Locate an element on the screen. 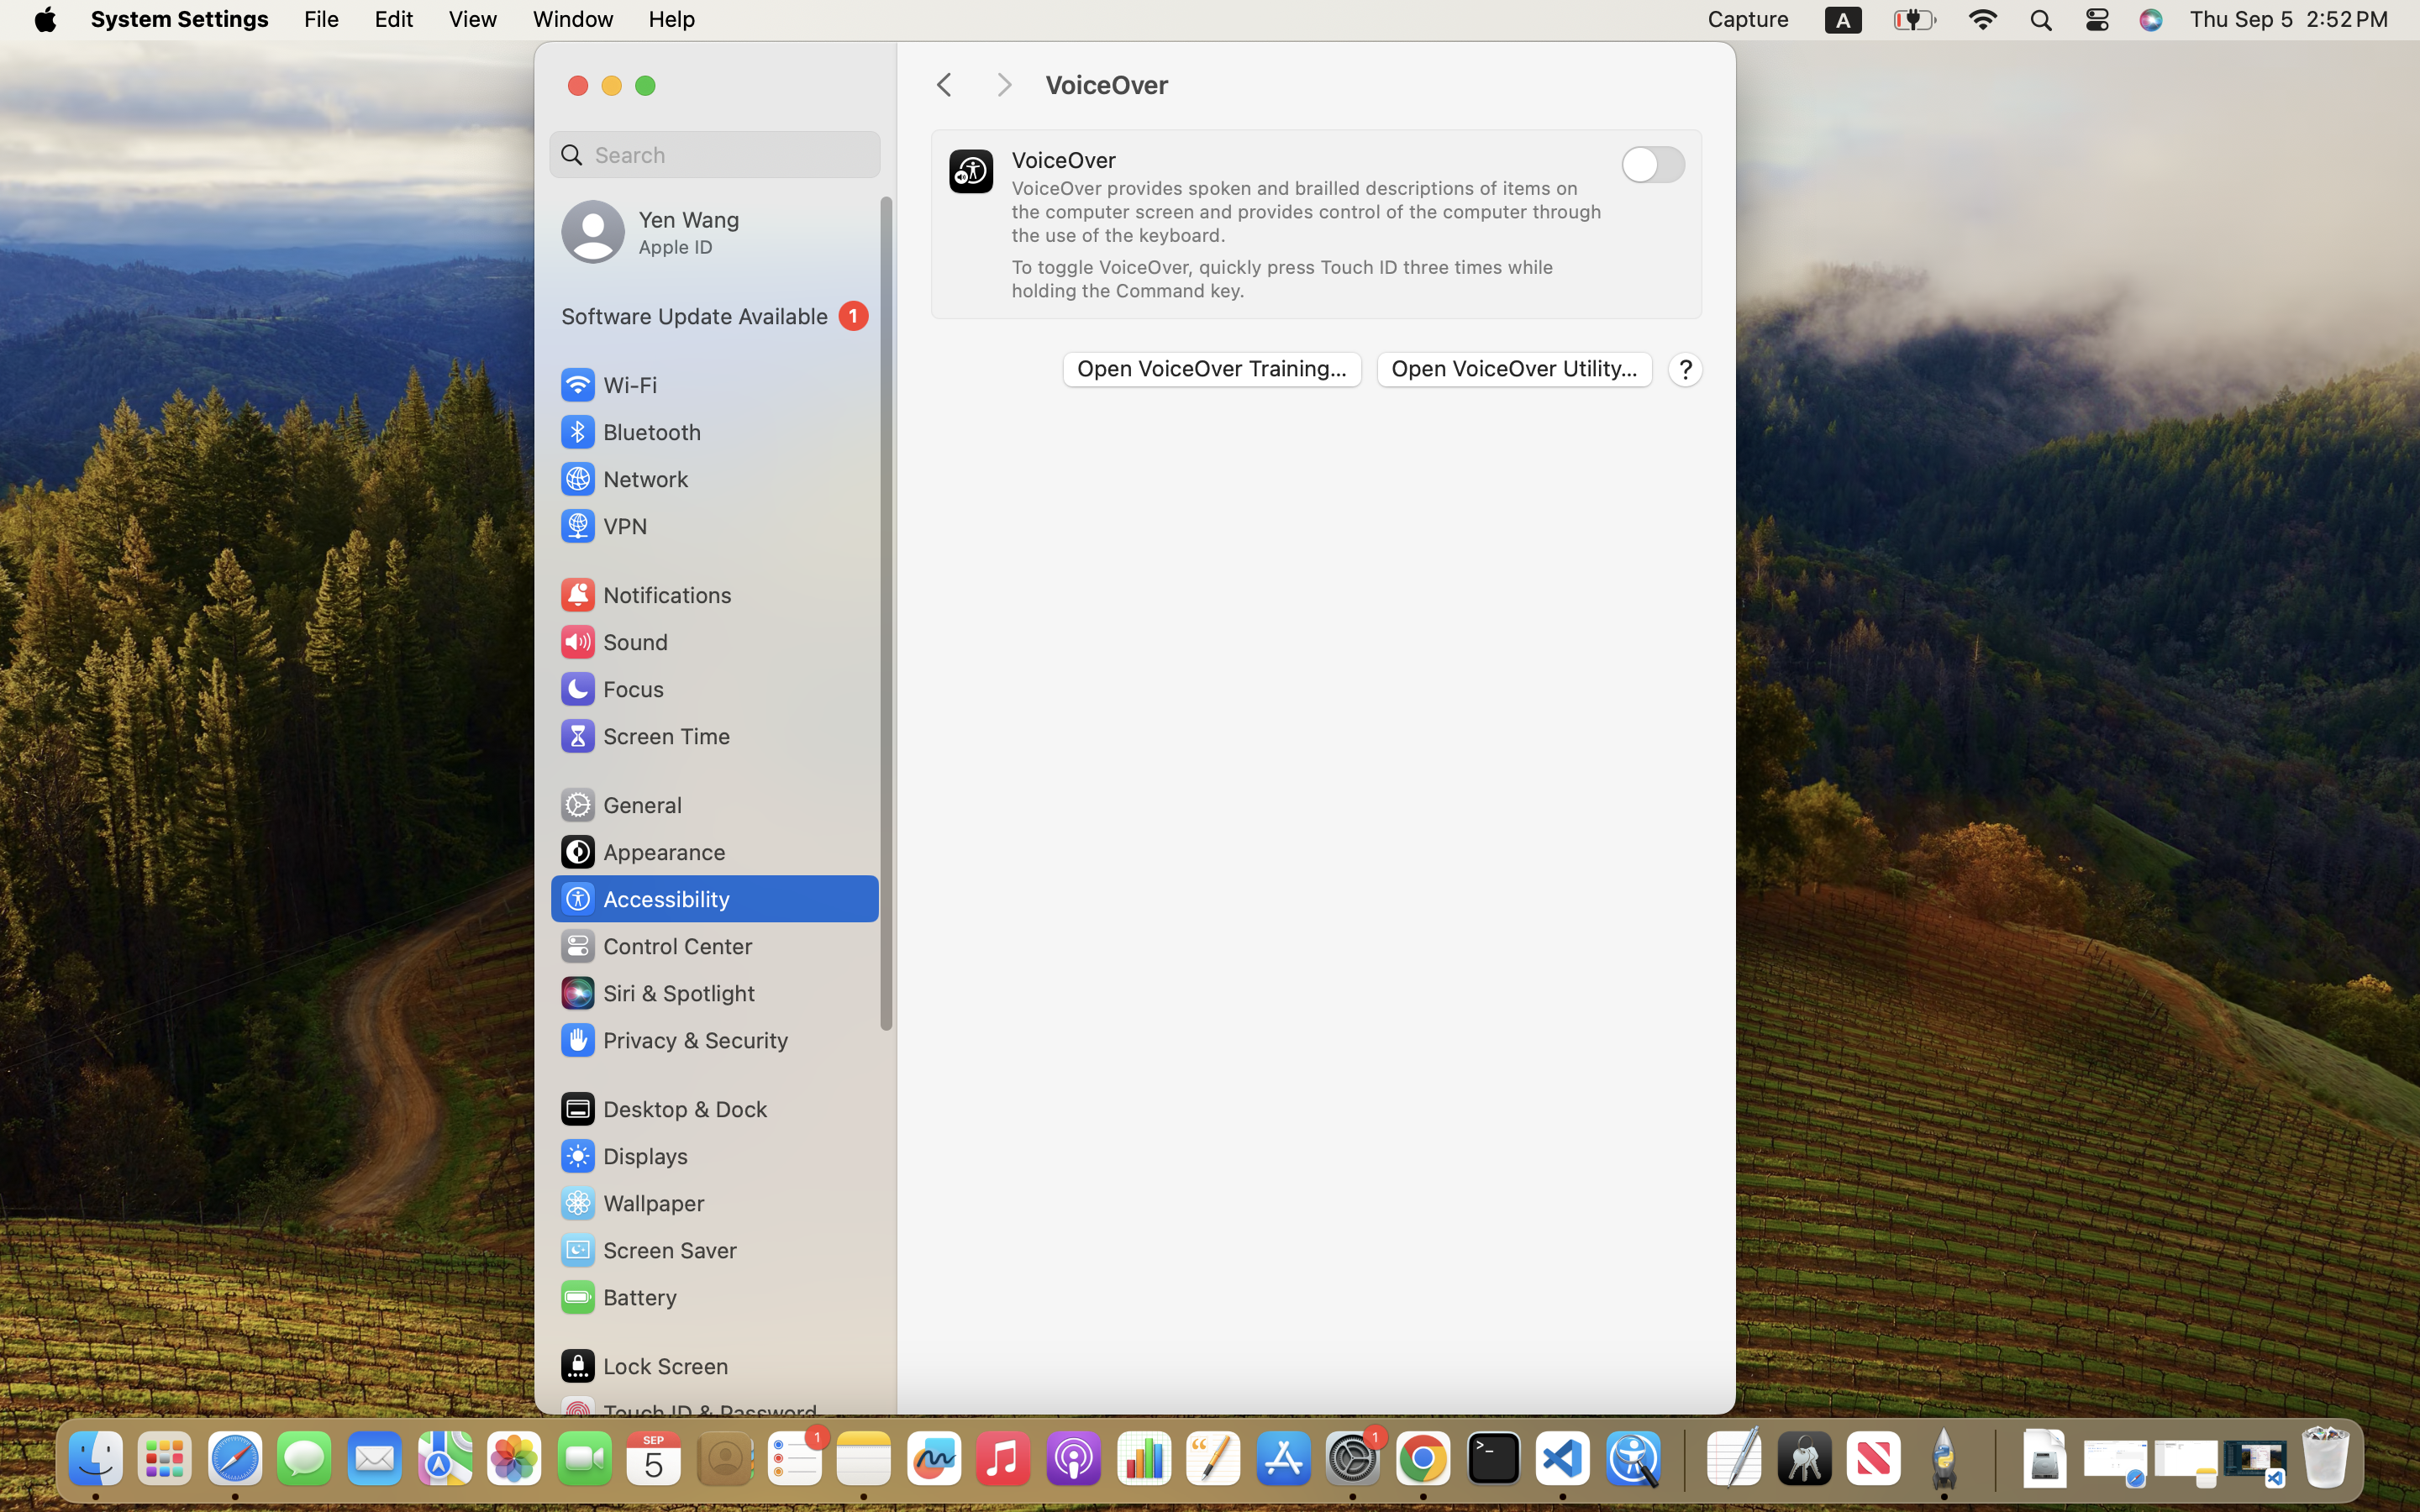  Desktop & Dock is located at coordinates (663, 1109).